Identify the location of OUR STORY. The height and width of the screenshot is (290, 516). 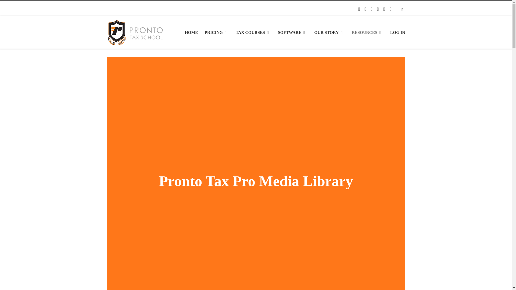
(329, 32).